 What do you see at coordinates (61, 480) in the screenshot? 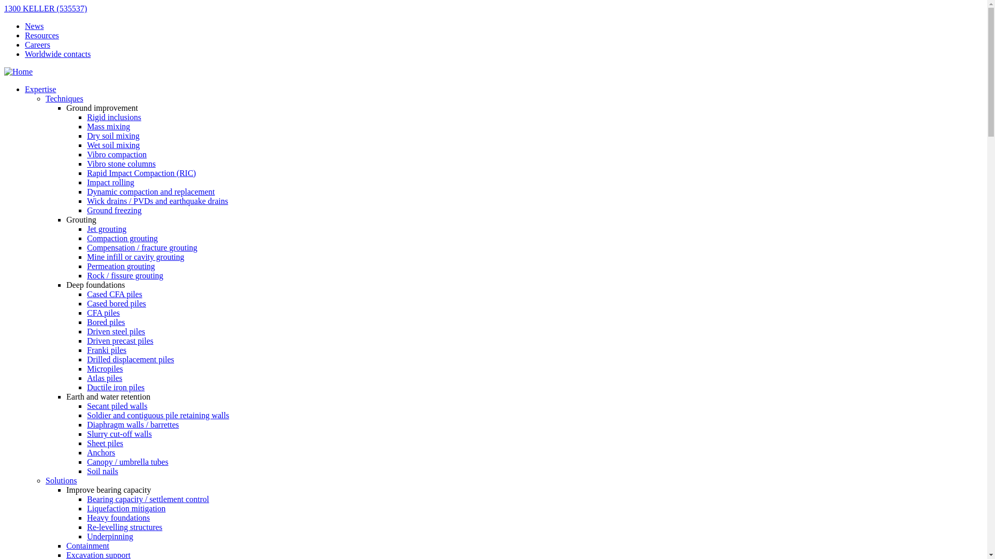
I see `Solutions` at bounding box center [61, 480].